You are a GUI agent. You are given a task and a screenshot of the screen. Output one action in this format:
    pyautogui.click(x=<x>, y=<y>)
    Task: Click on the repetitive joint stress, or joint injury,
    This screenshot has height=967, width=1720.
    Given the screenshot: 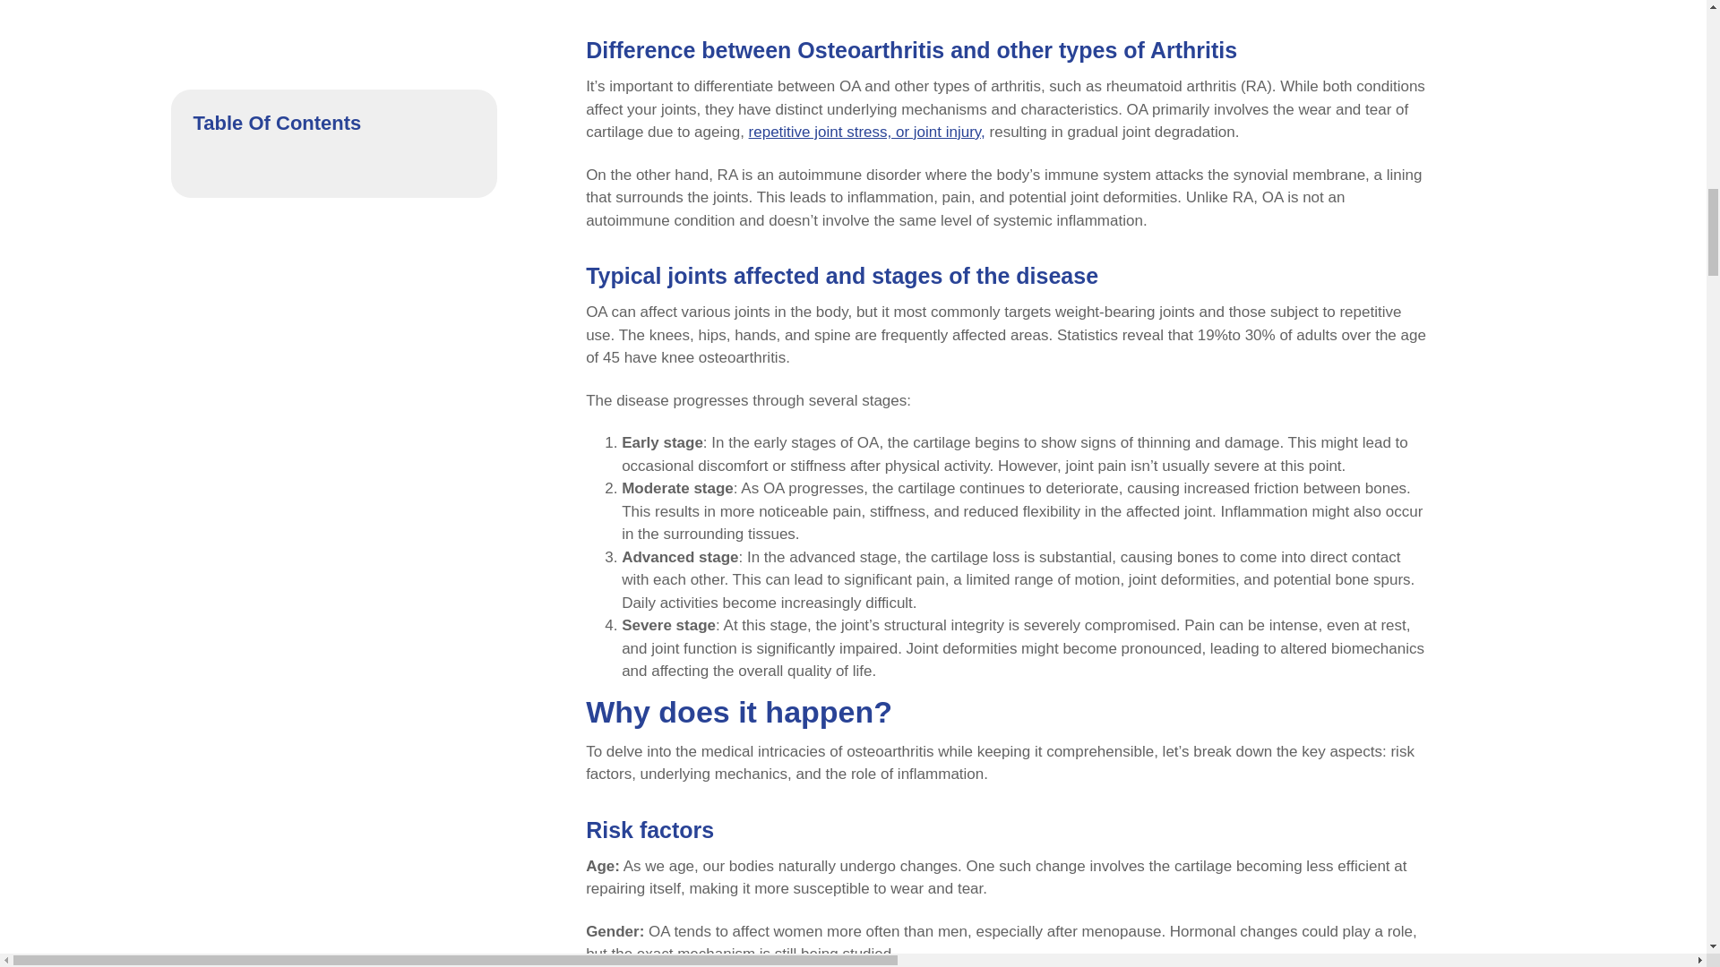 What is the action you would take?
    pyautogui.click(x=867, y=132)
    